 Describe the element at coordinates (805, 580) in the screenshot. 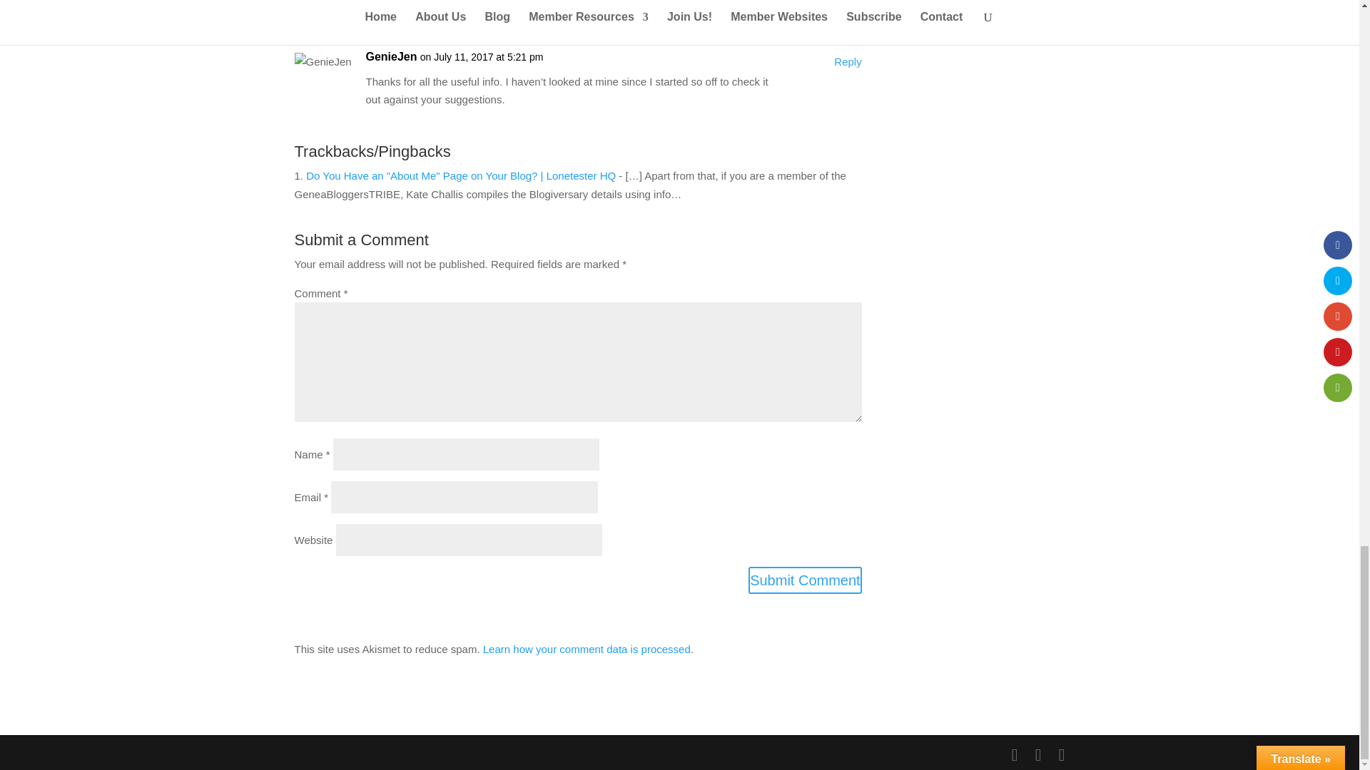

I see `Submit Comment` at that location.